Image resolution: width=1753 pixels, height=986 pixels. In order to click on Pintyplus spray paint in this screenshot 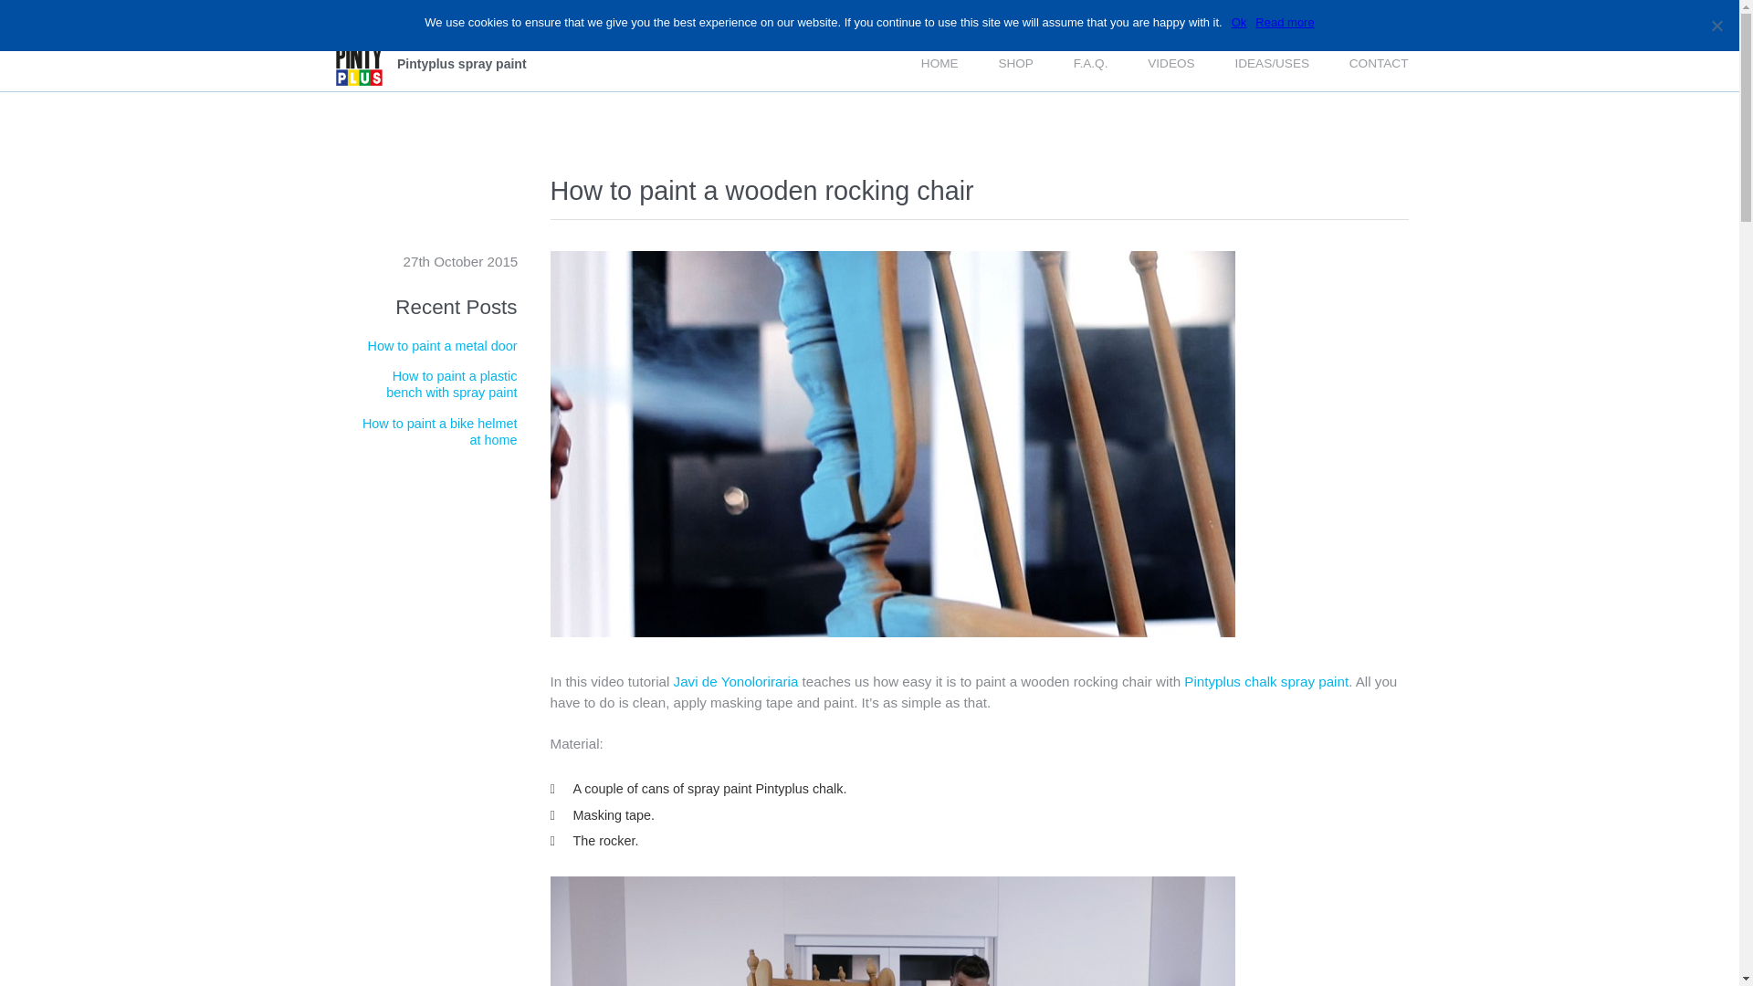, I will do `click(428, 62)`.